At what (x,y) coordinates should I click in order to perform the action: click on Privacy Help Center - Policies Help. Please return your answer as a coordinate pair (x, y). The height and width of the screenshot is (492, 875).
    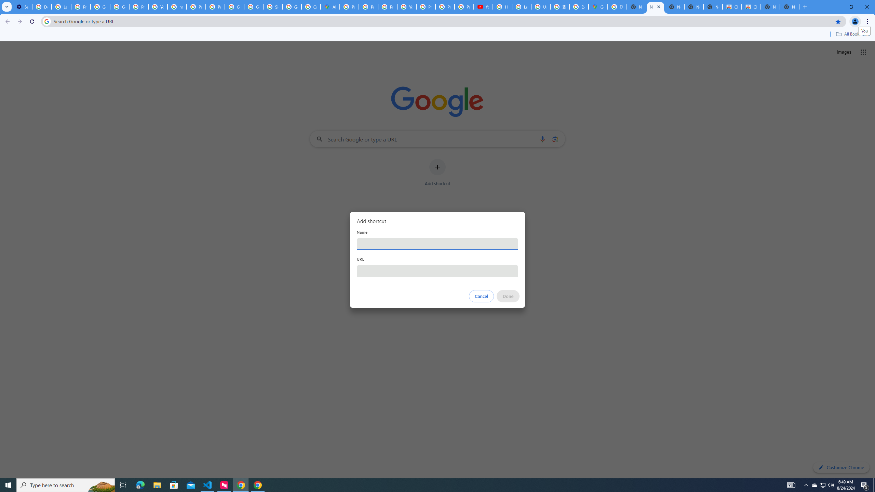
    Looking at the image, I should click on (196, 7).